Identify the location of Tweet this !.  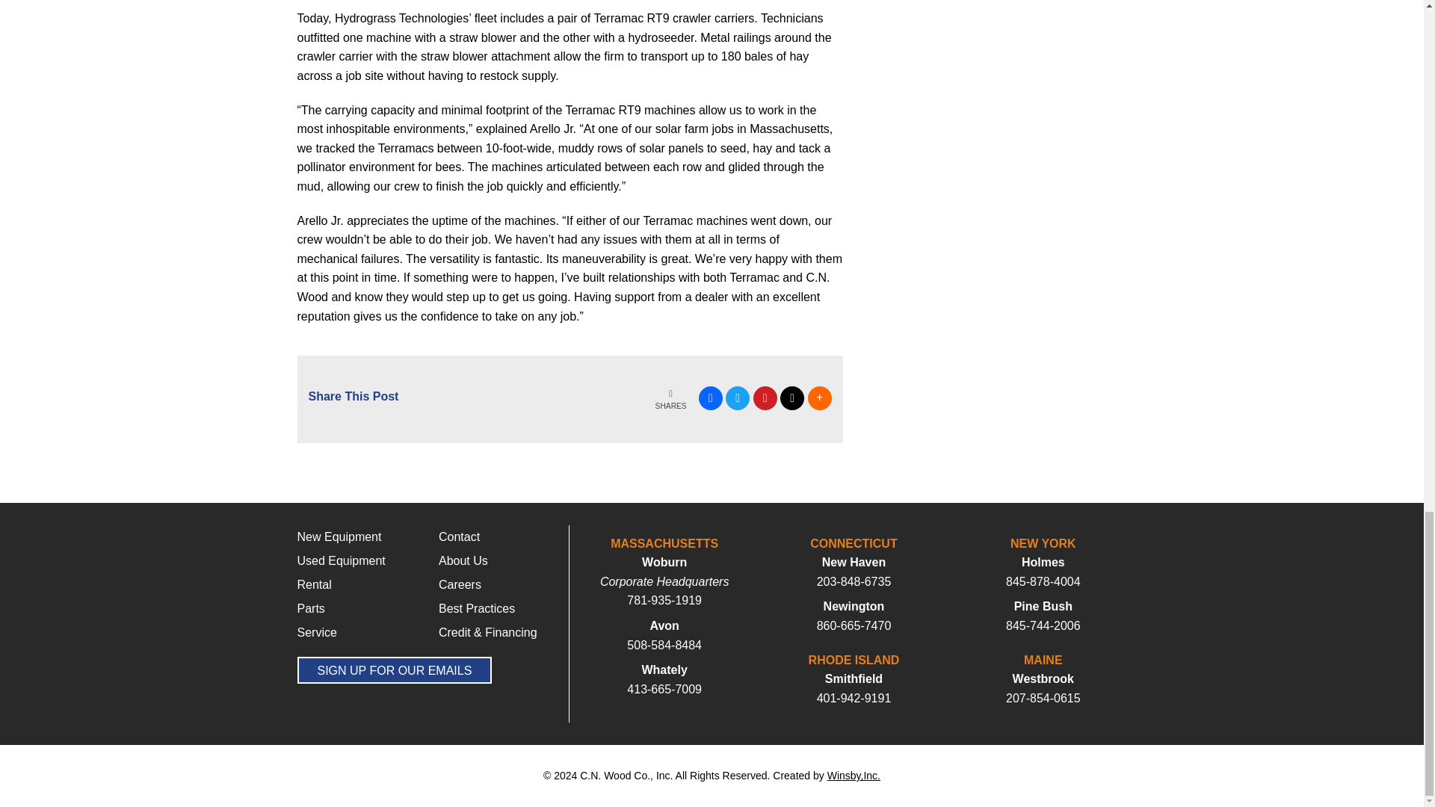
(737, 398).